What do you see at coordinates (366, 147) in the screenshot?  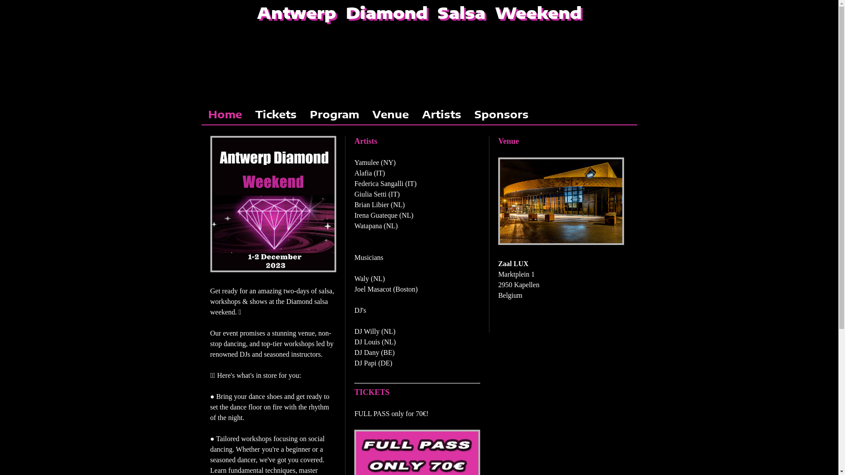 I see `Artists` at bounding box center [366, 147].